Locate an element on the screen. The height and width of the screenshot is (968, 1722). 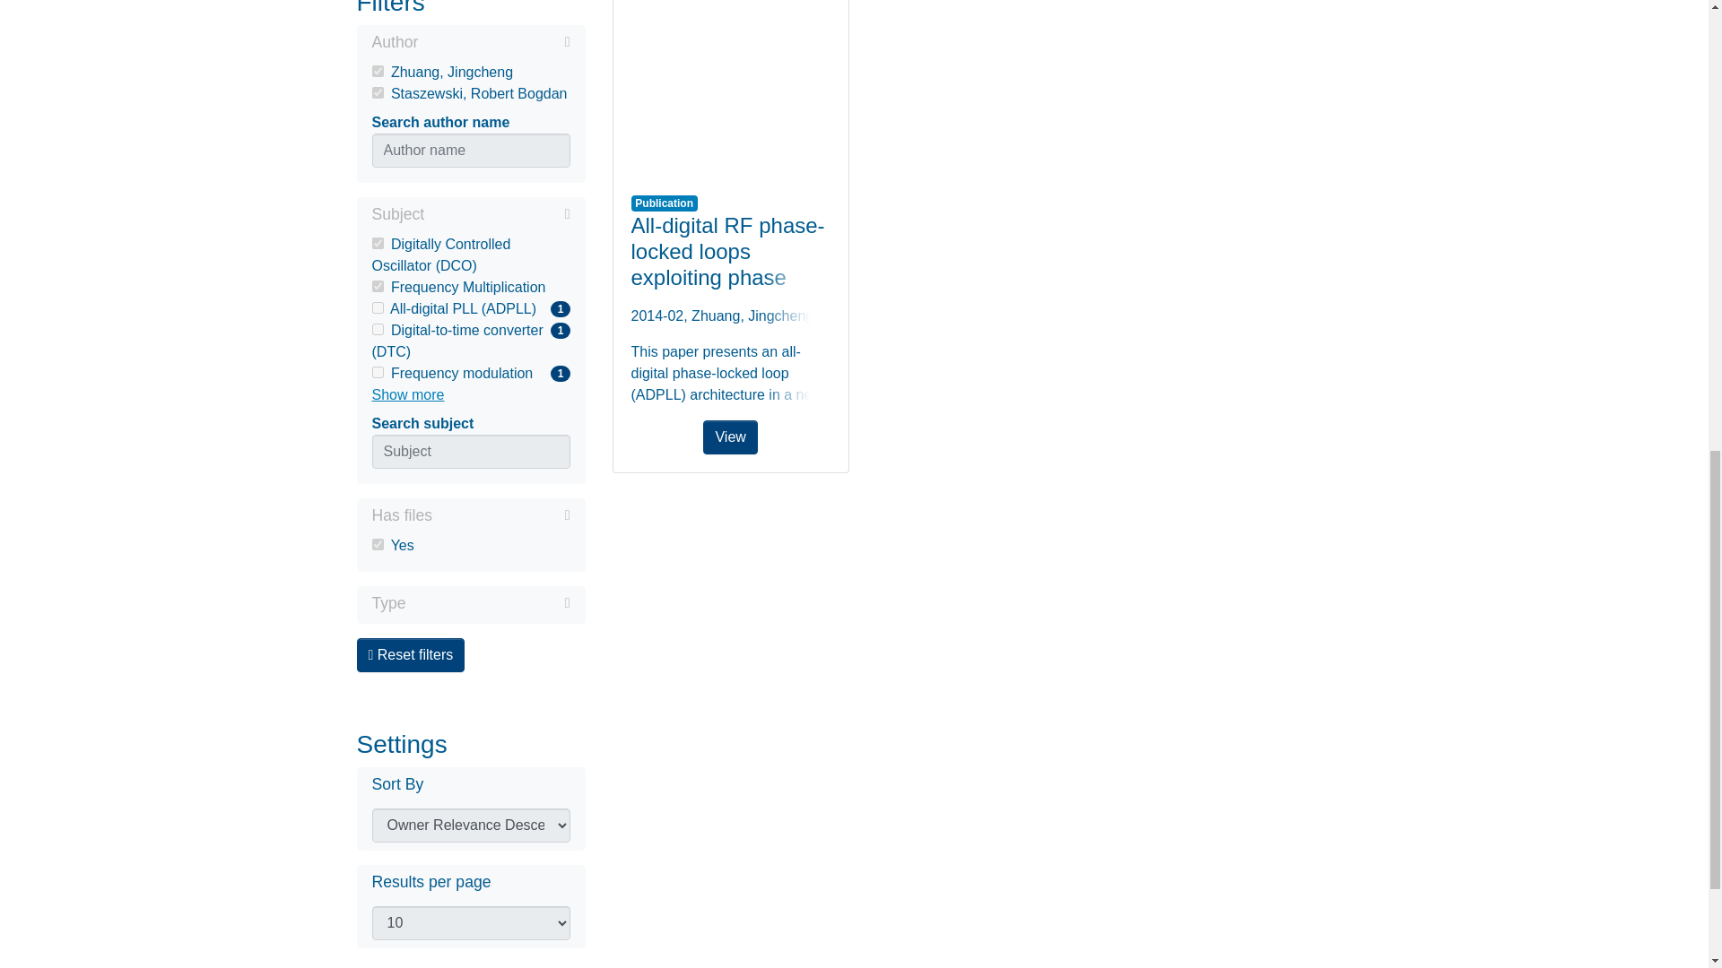
Staszewski, Robert Bogdan is located at coordinates (470, 93).